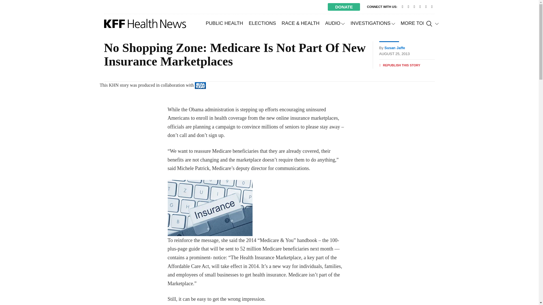  Describe the element at coordinates (262, 23) in the screenshot. I see `ELECTIONS` at that location.